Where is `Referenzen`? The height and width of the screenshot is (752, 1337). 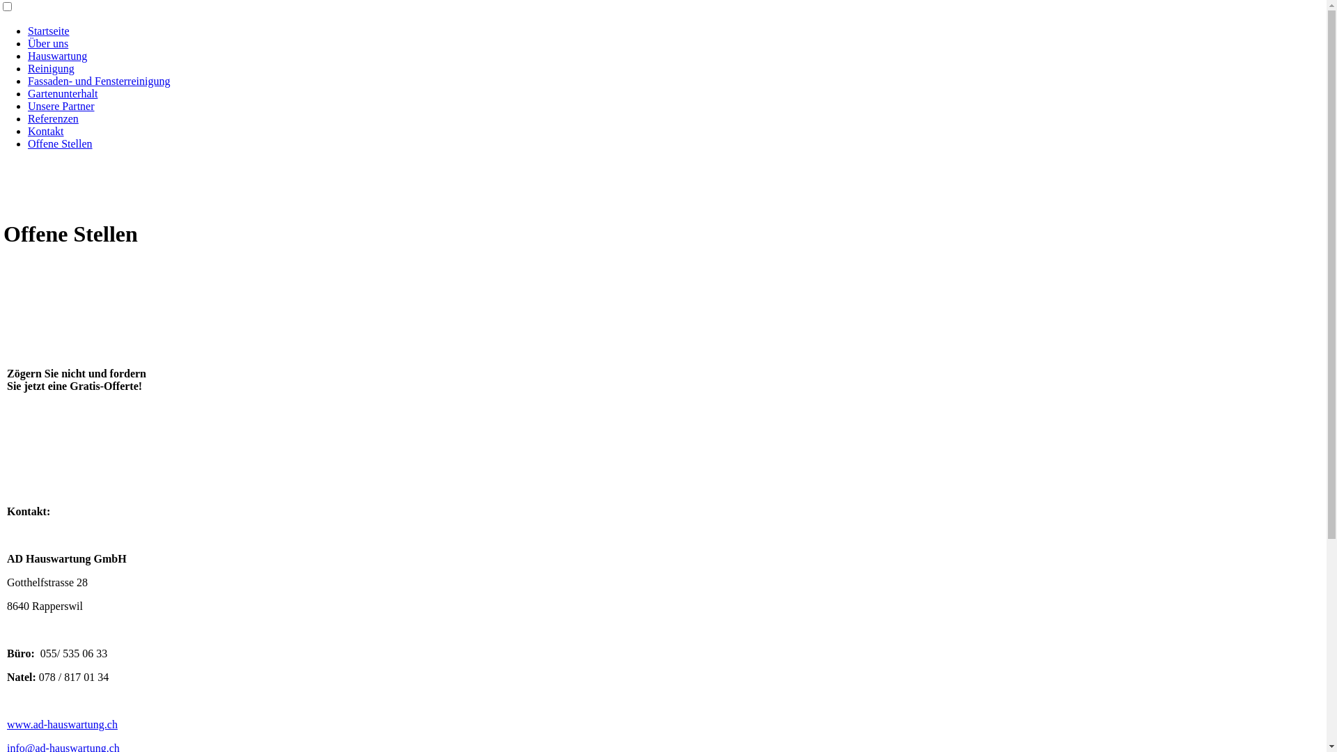 Referenzen is located at coordinates (53, 118).